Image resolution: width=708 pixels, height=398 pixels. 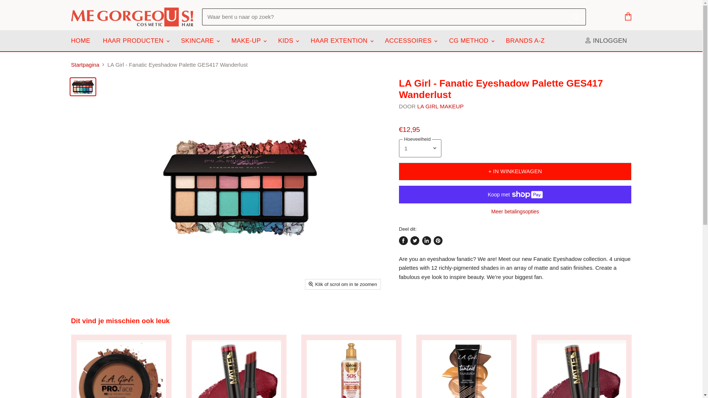 I want to click on ACCOUNT ICOON, so click(x=588, y=40).